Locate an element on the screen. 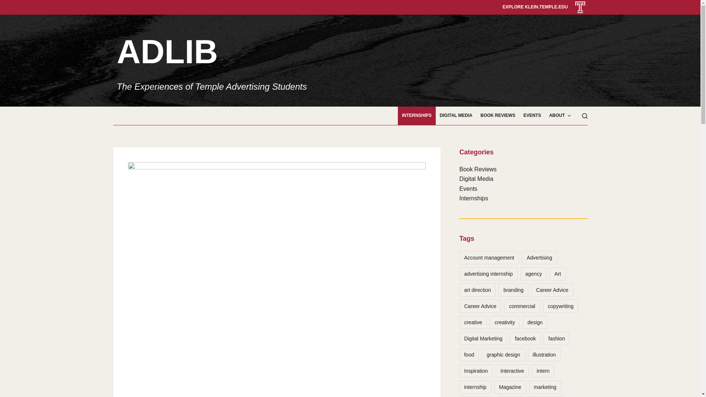 This screenshot has width=706, height=397. ABOUT is located at coordinates (560, 116).